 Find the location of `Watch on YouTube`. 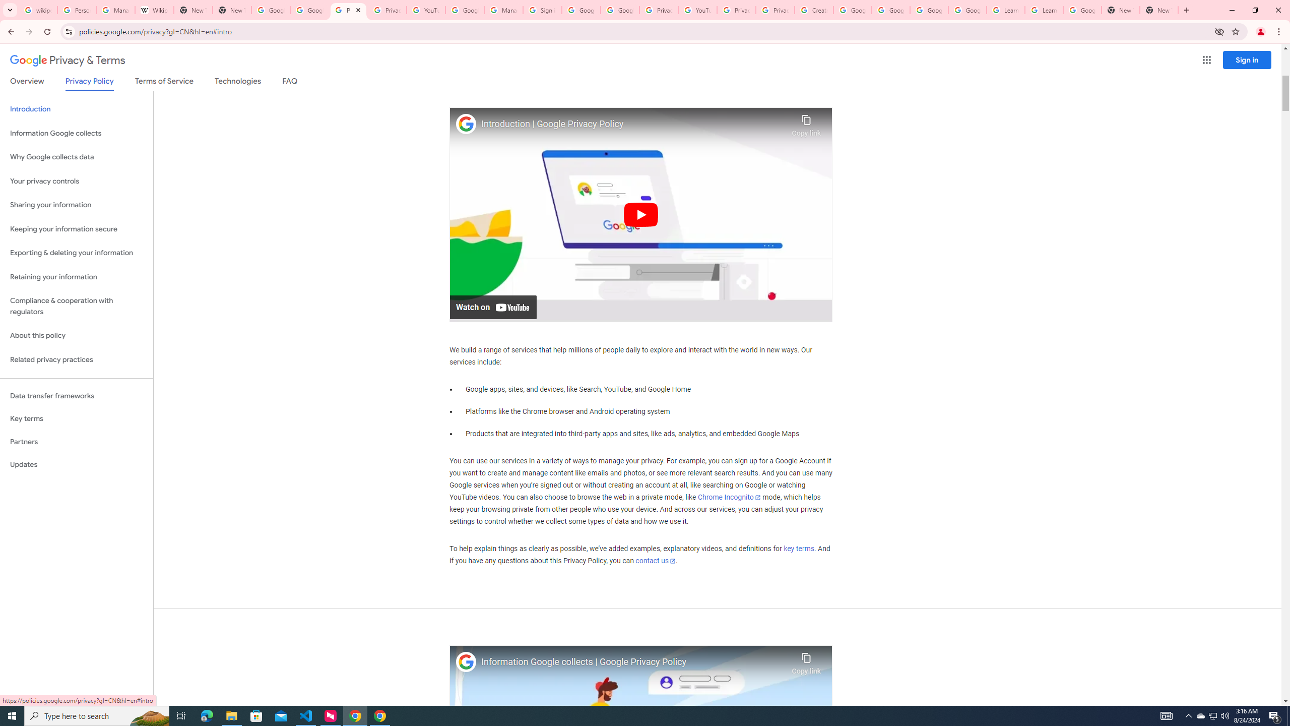

Watch on YouTube is located at coordinates (493, 307).